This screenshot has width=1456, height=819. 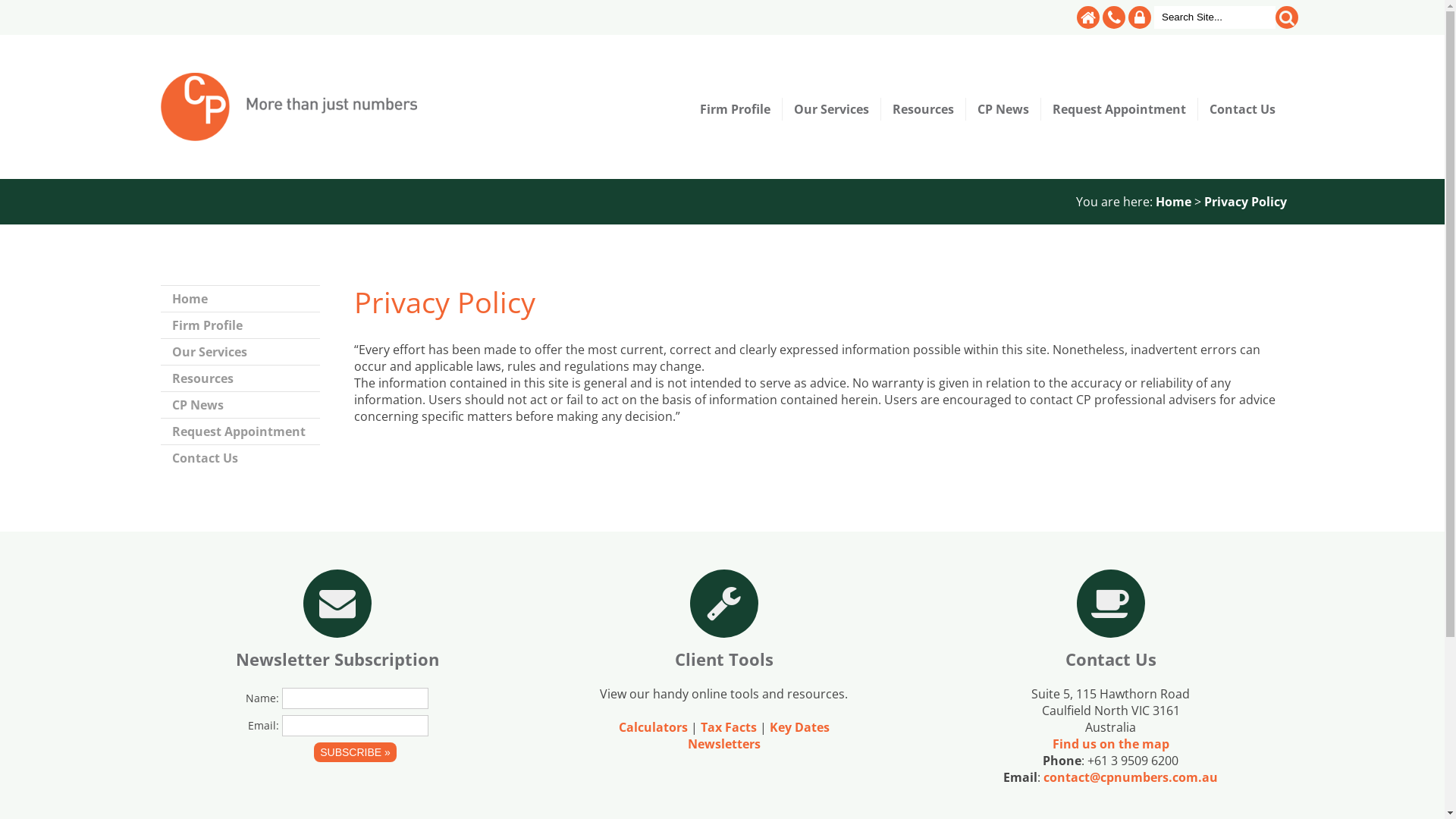 I want to click on Calculators, so click(x=654, y=727).